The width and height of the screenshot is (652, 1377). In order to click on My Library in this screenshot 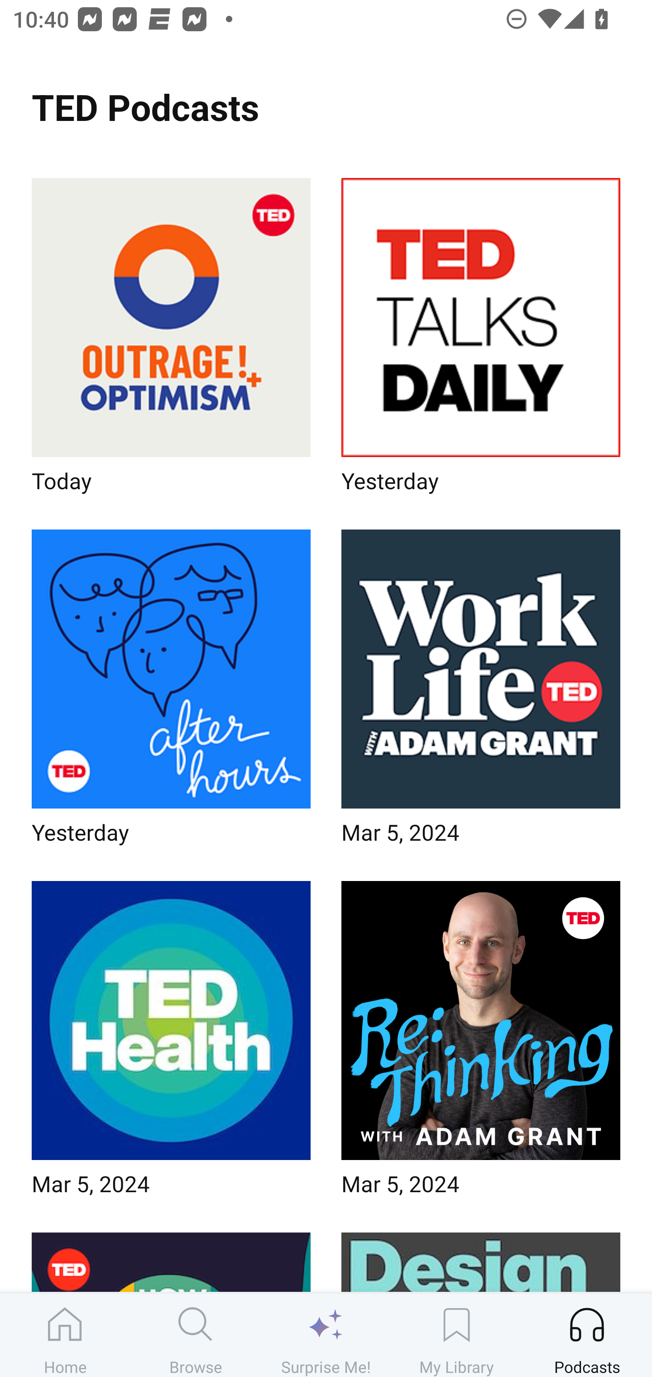, I will do `click(456, 1335)`.